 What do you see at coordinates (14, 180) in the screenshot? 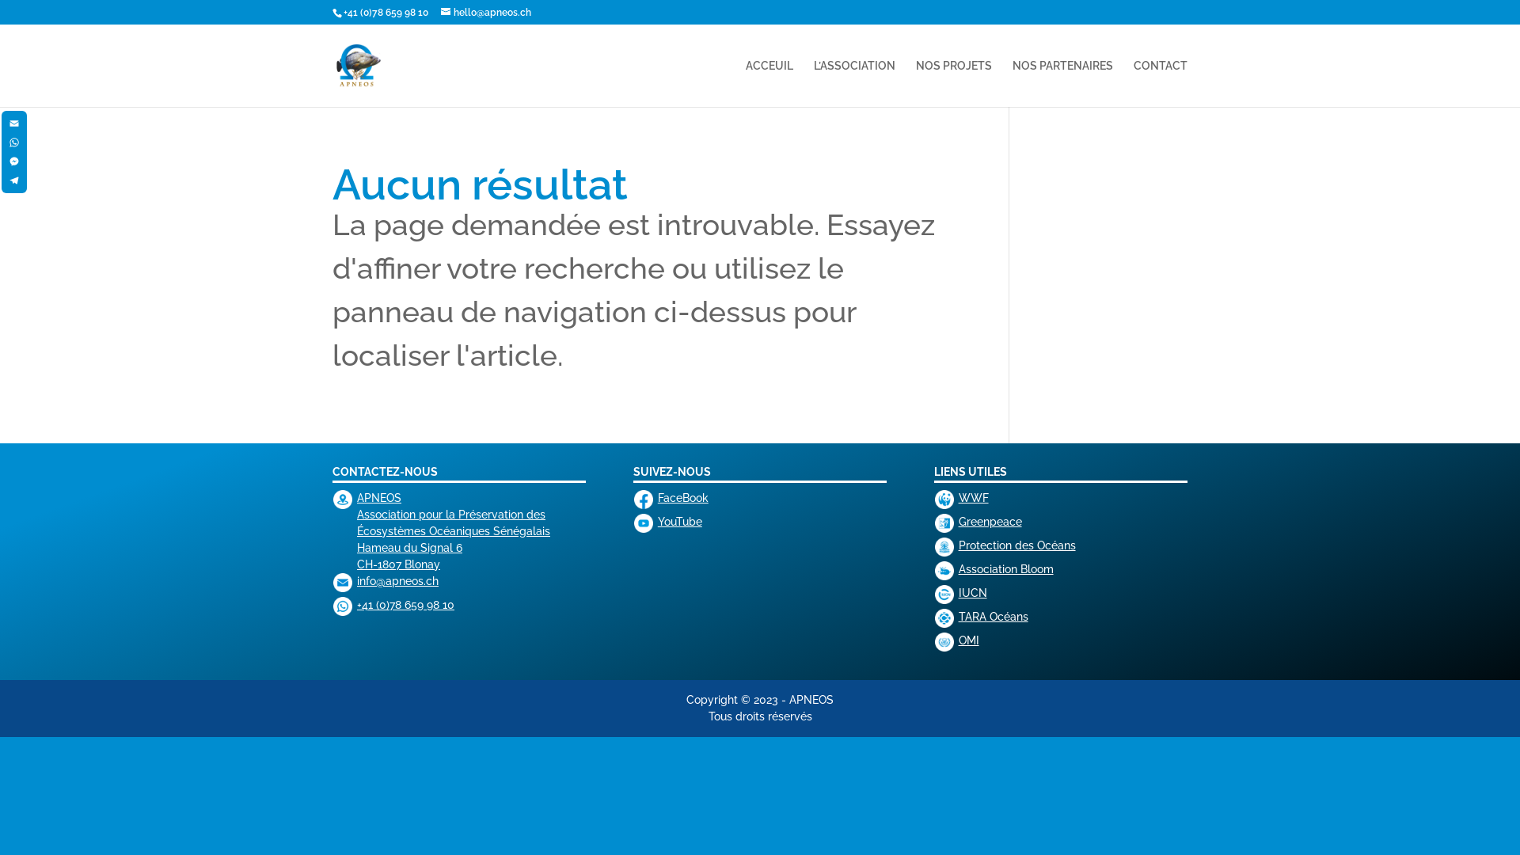
I see `Telegram` at bounding box center [14, 180].